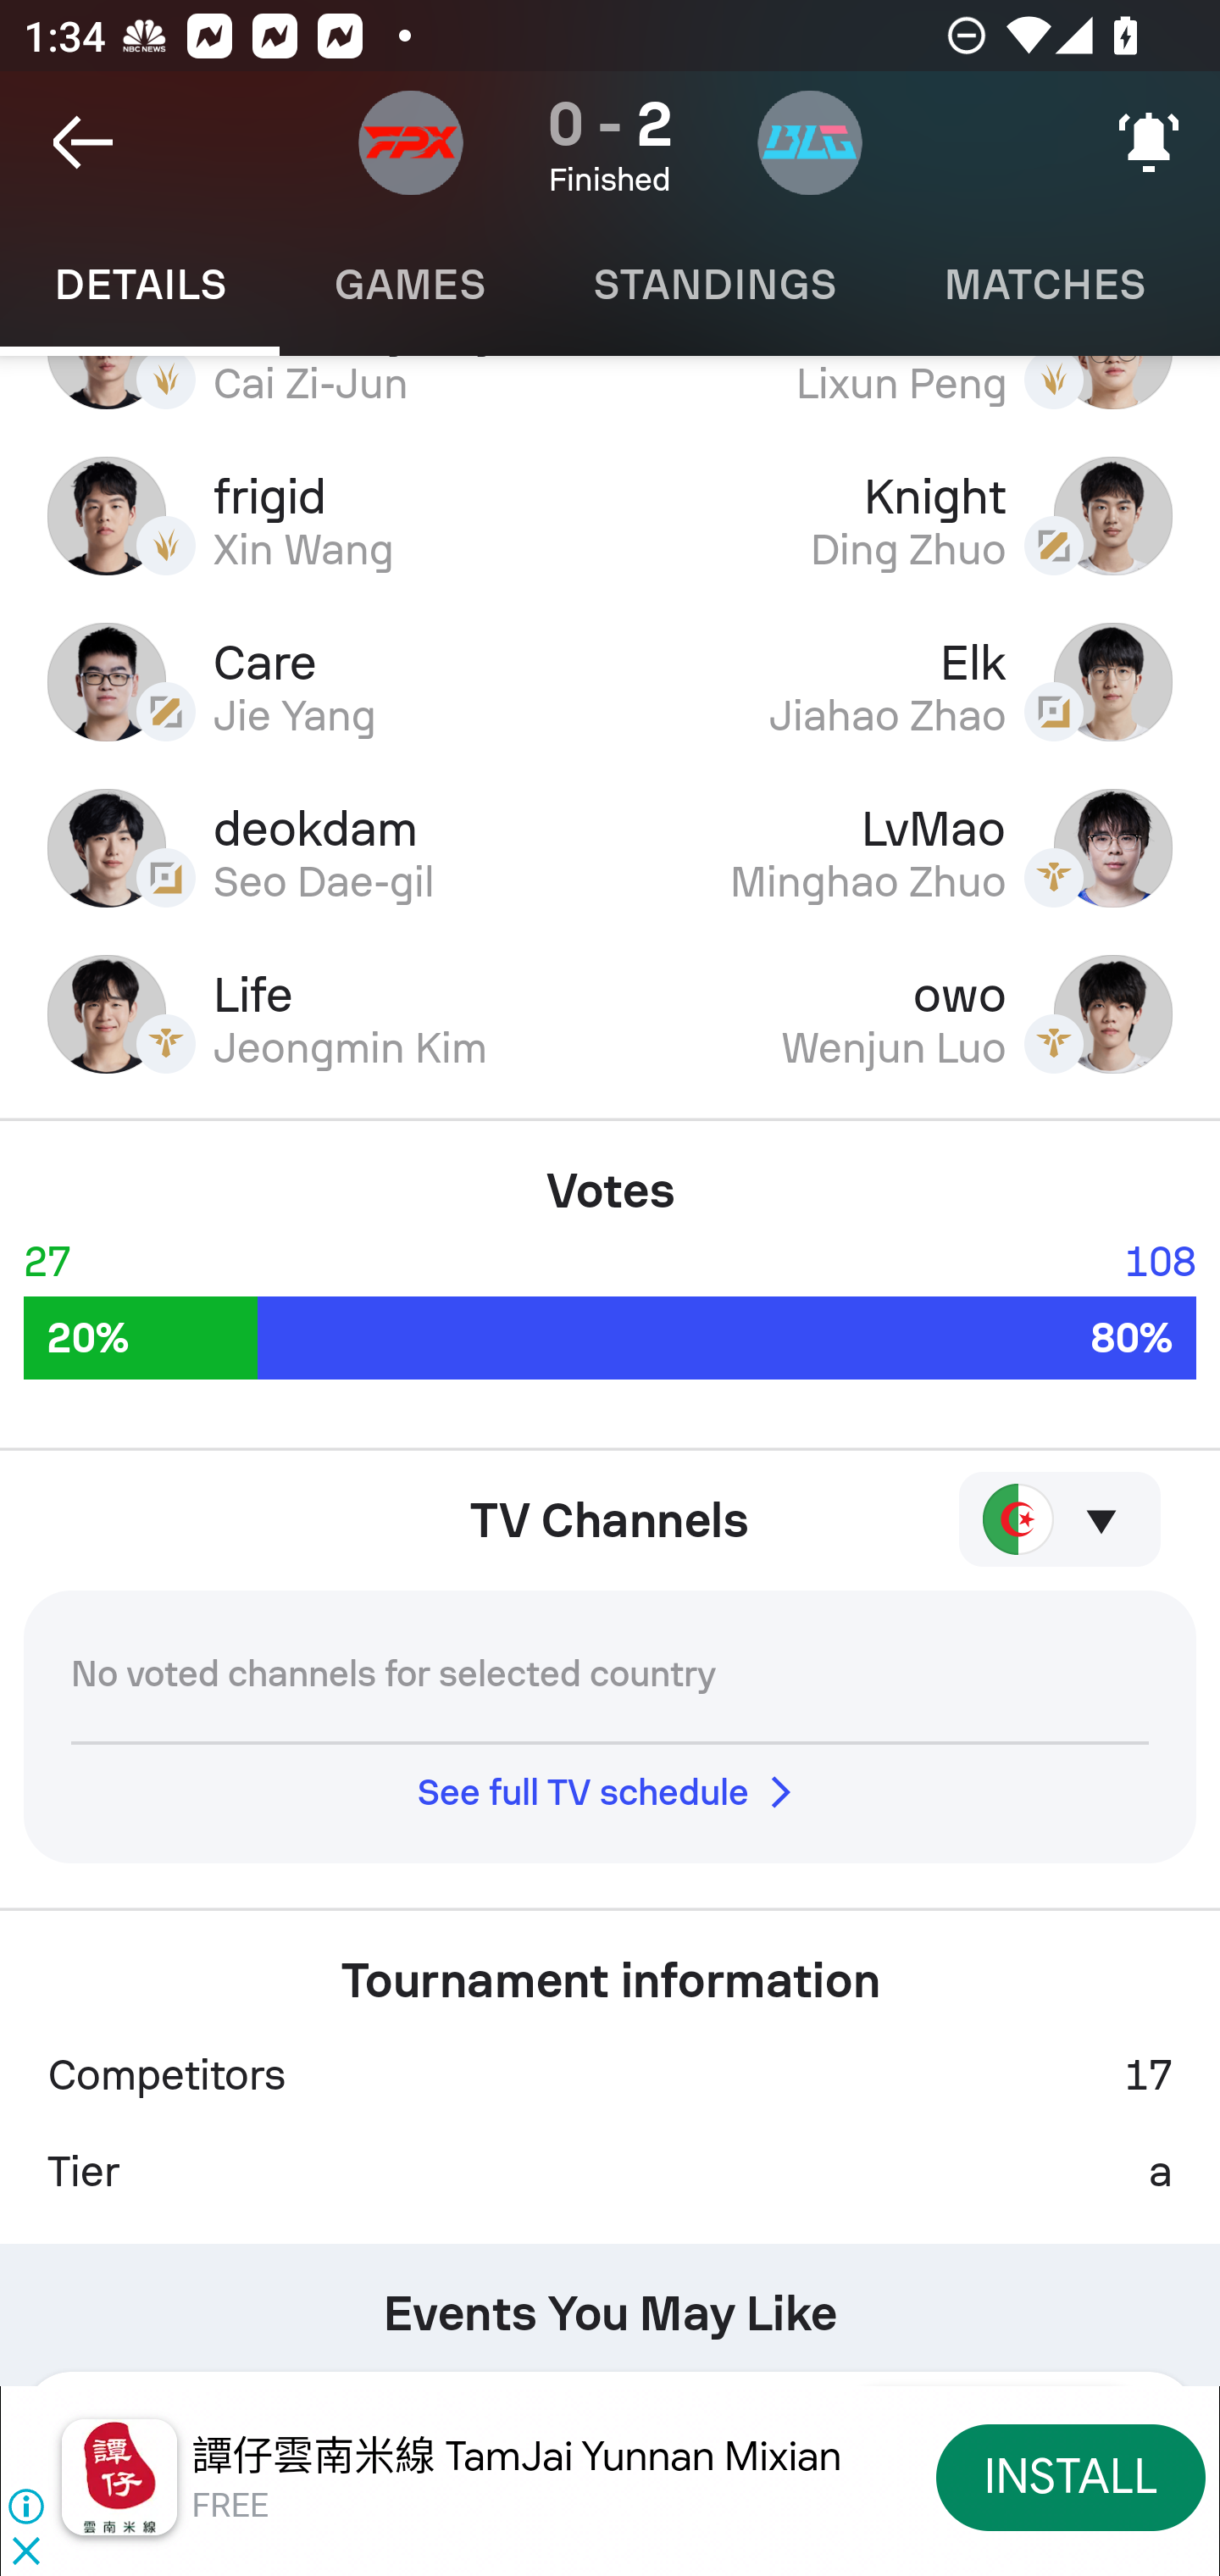  I want to click on frigid Knight Xin Wang Ding Zhuo, so click(610, 516).